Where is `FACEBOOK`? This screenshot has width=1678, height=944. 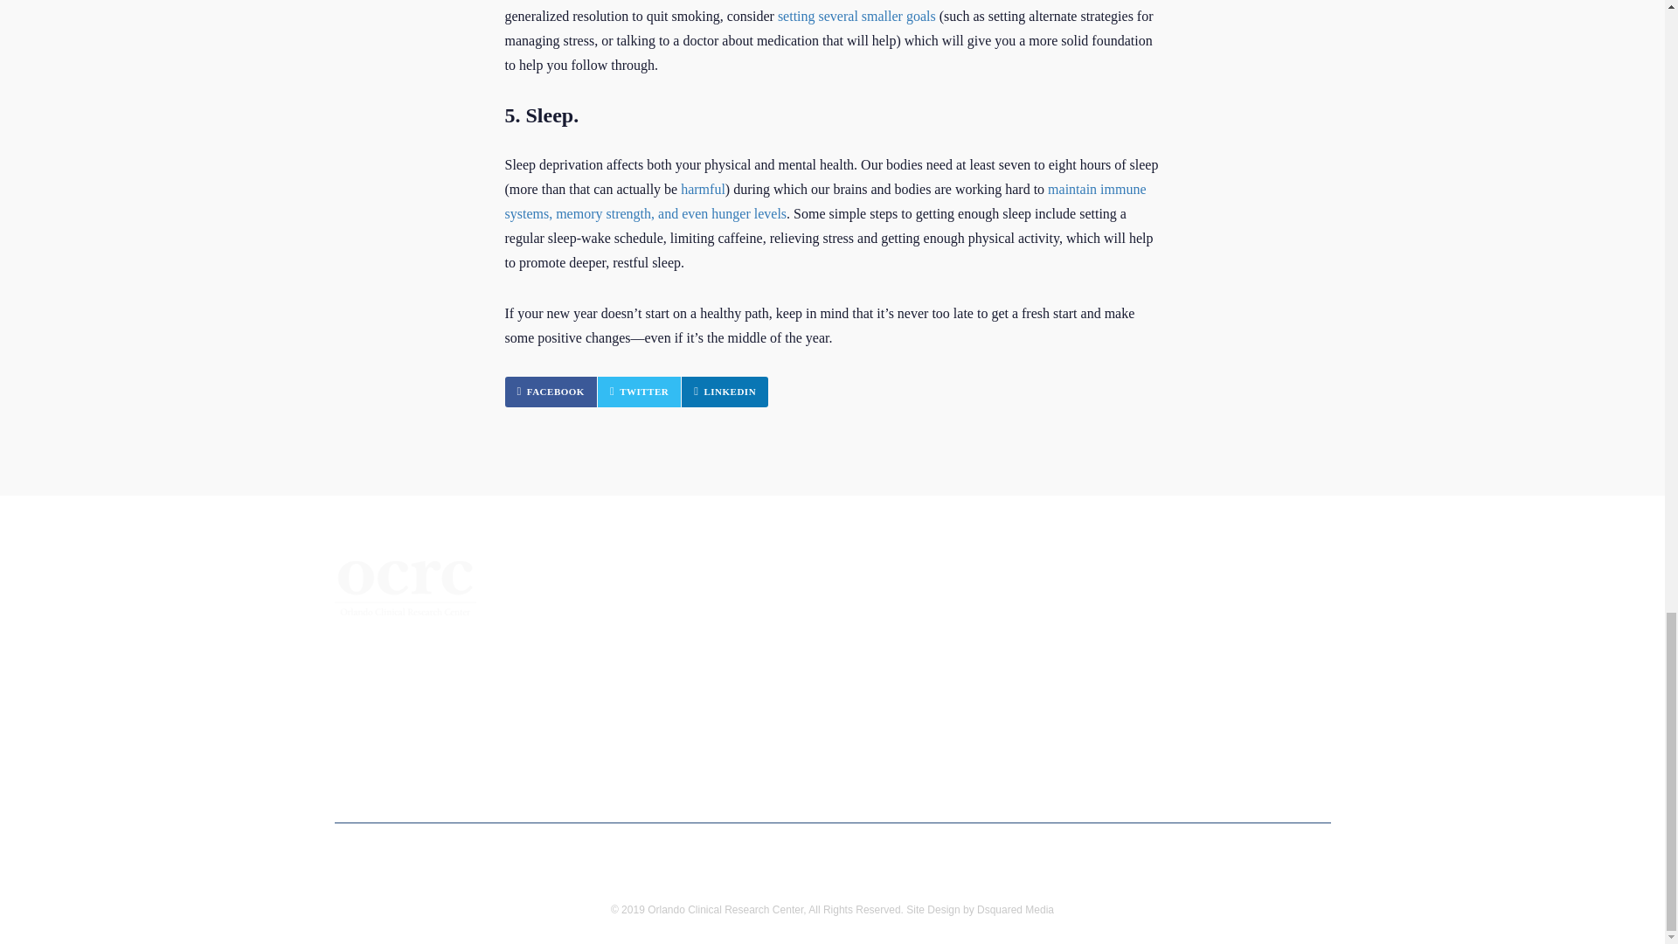 FACEBOOK is located at coordinates (551, 392).